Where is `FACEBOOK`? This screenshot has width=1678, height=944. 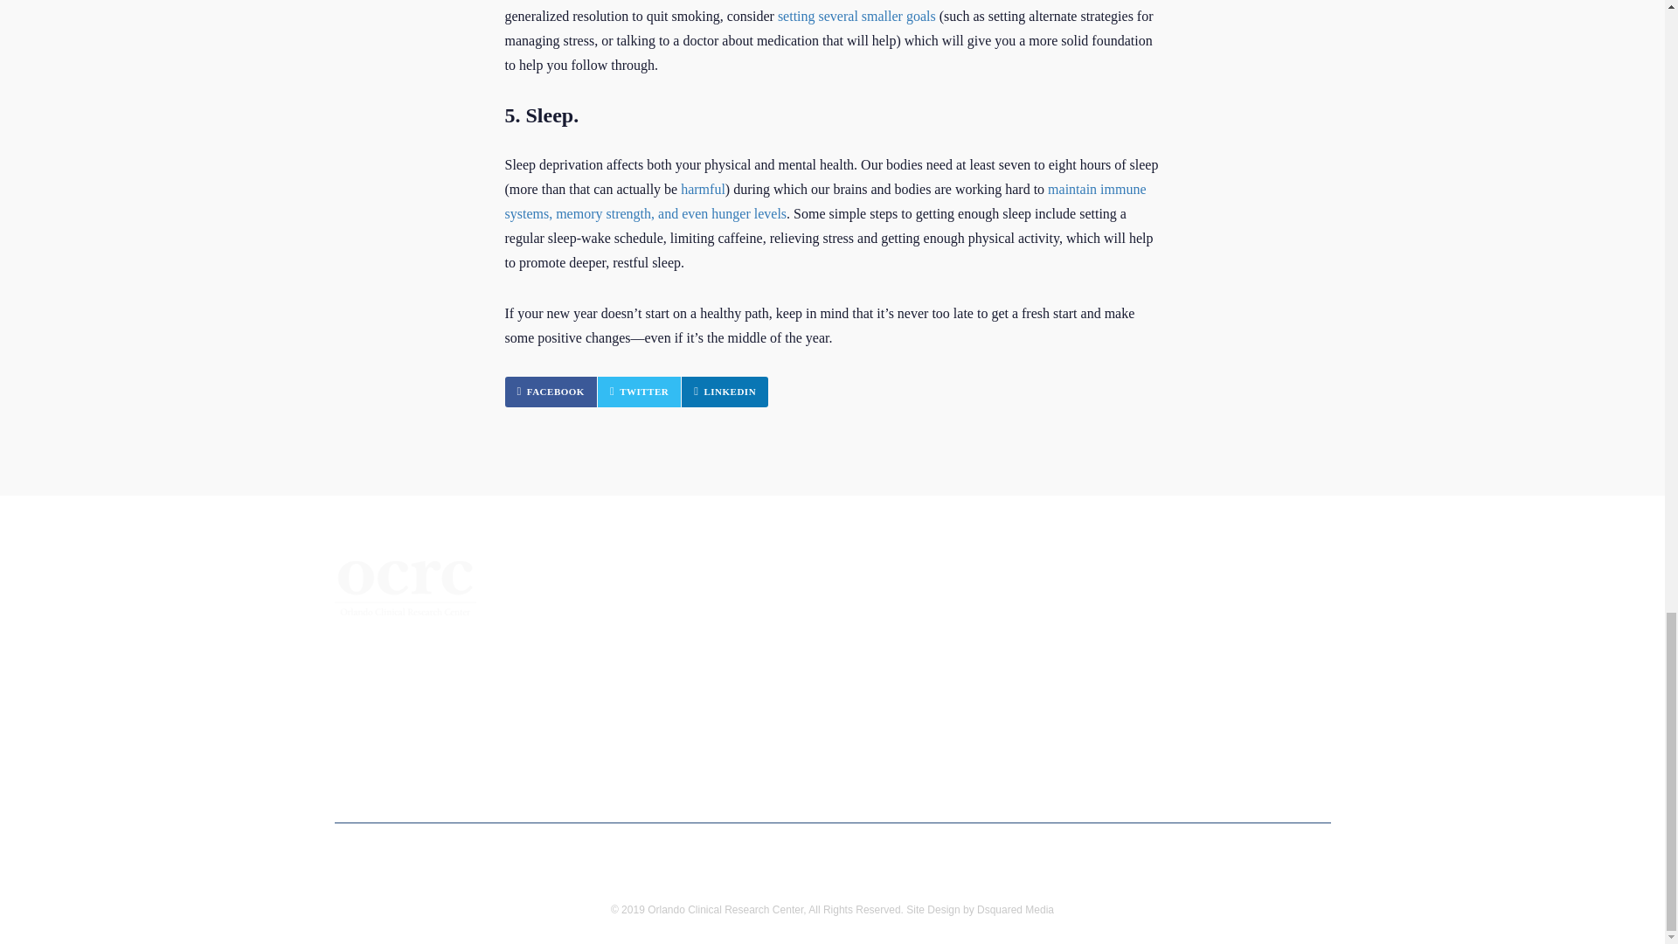 FACEBOOK is located at coordinates (551, 392).